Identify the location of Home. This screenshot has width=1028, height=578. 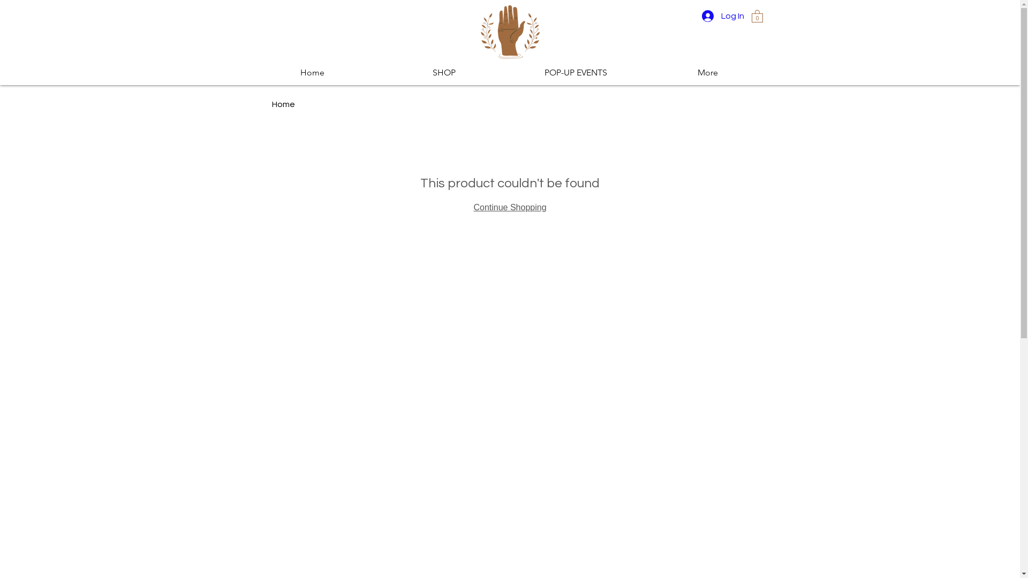
(313, 73).